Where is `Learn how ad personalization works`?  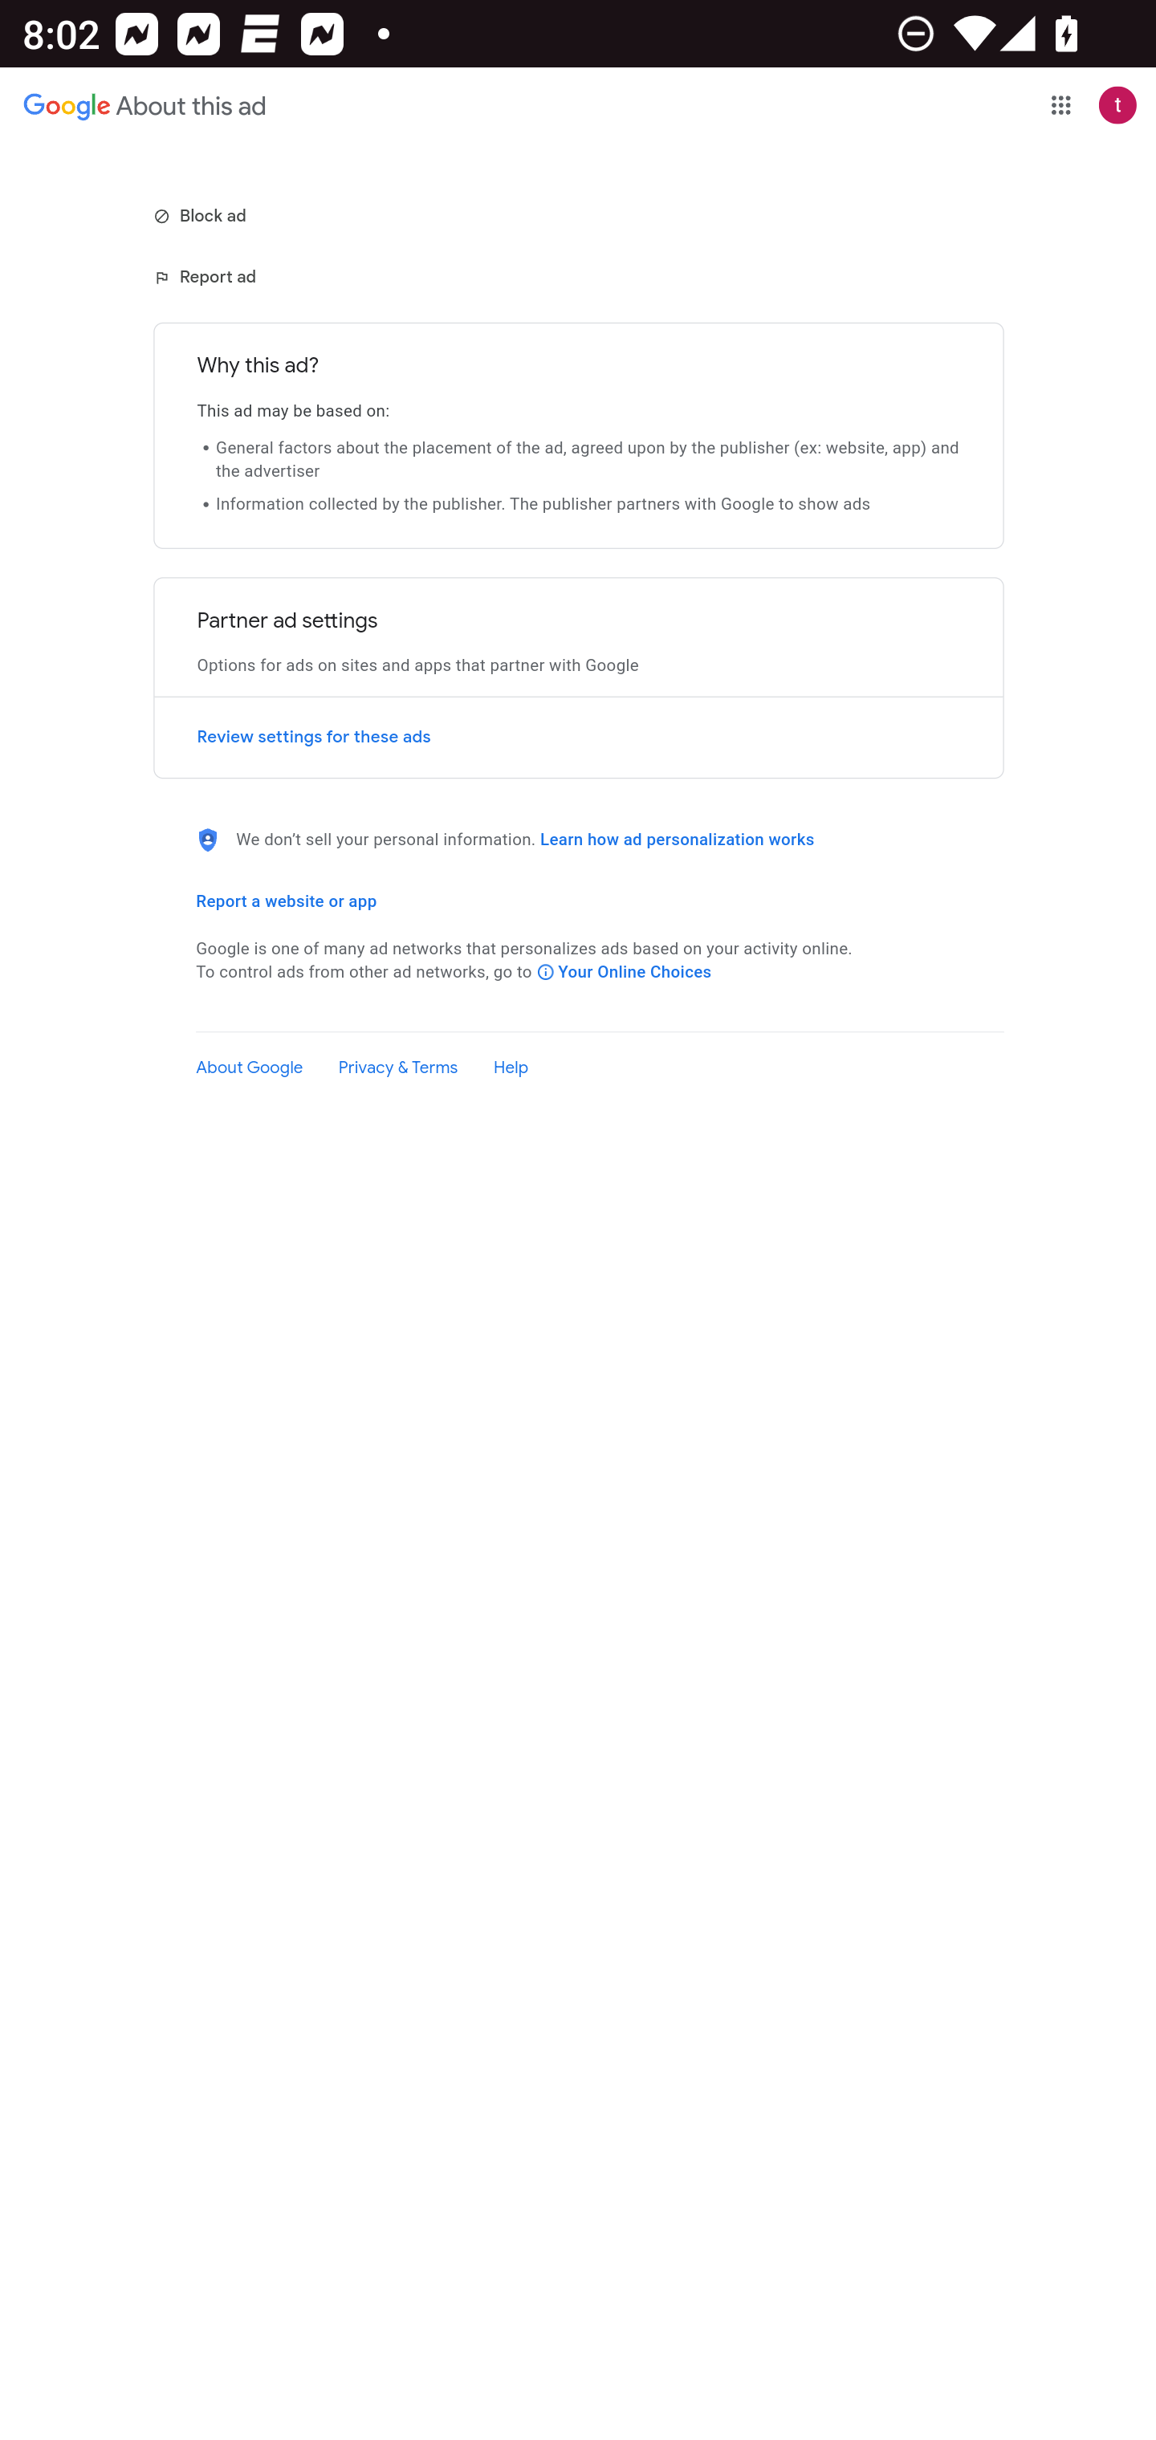
Learn how ad personalization works is located at coordinates (678, 839).